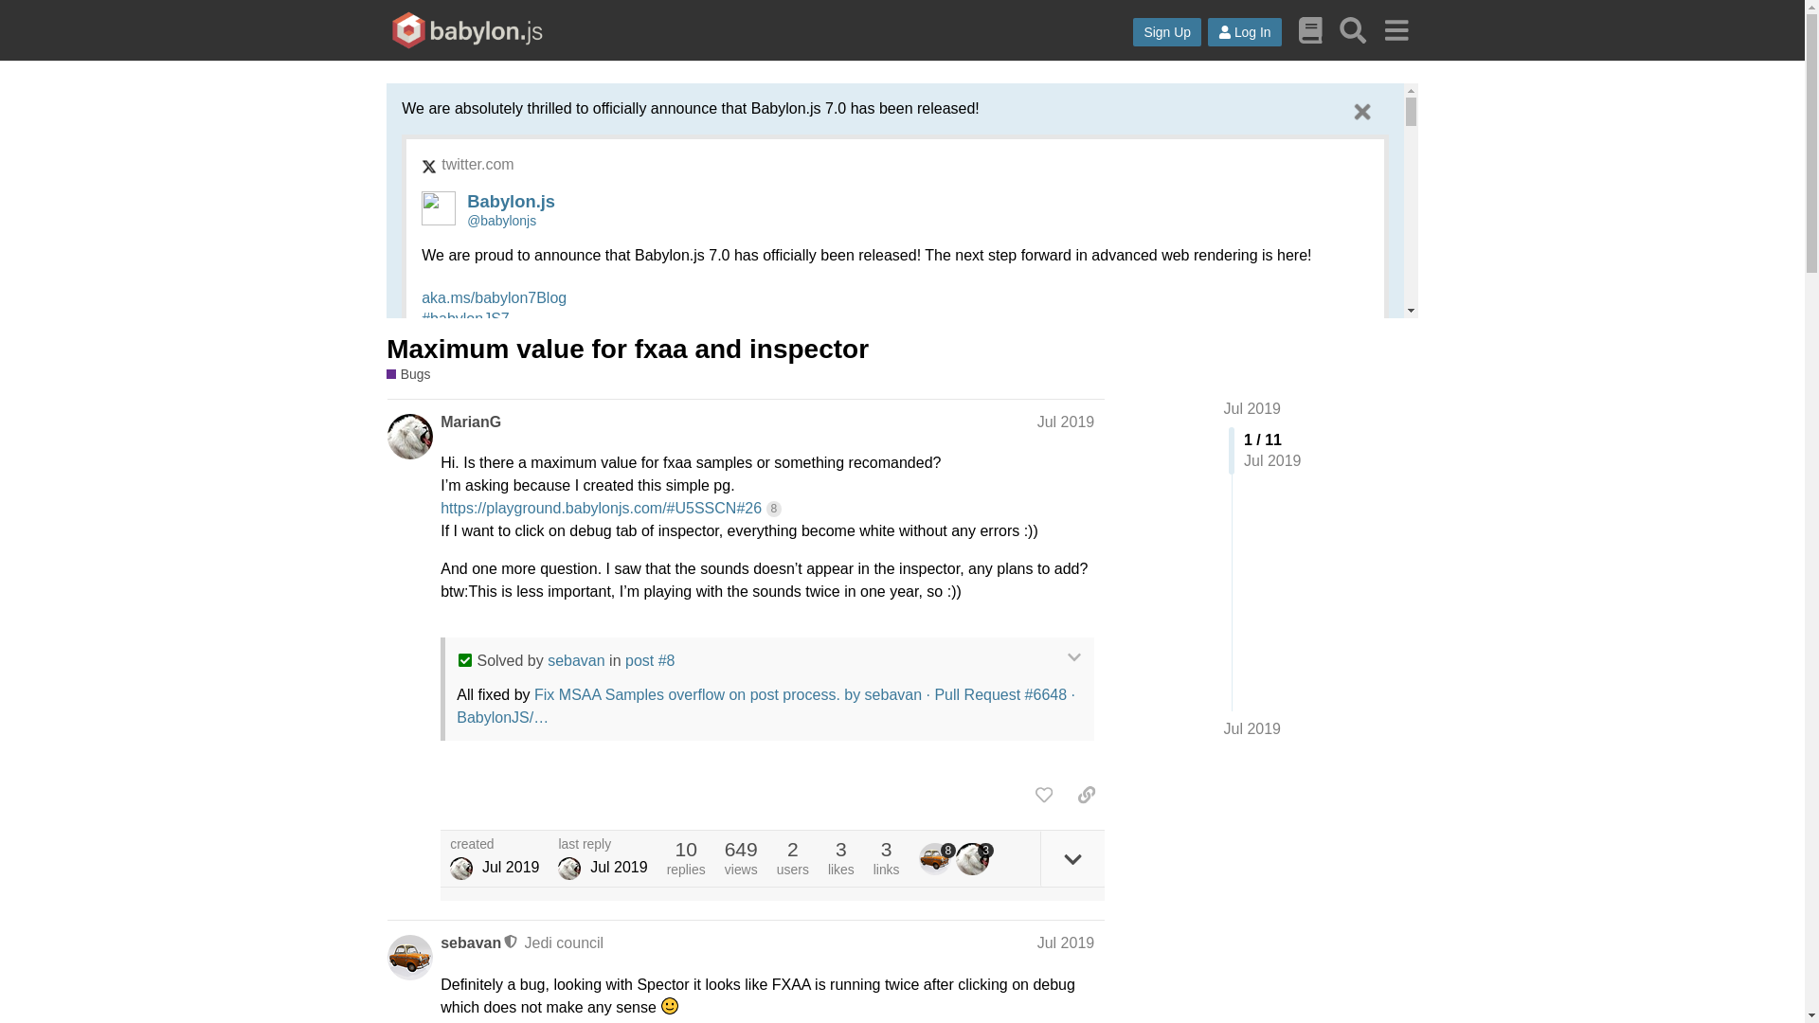  What do you see at coordinates (508, 1017) in the screenshot?
I see `Babylon.js 7.0 Release Video` at bounding box center [508, 1017].